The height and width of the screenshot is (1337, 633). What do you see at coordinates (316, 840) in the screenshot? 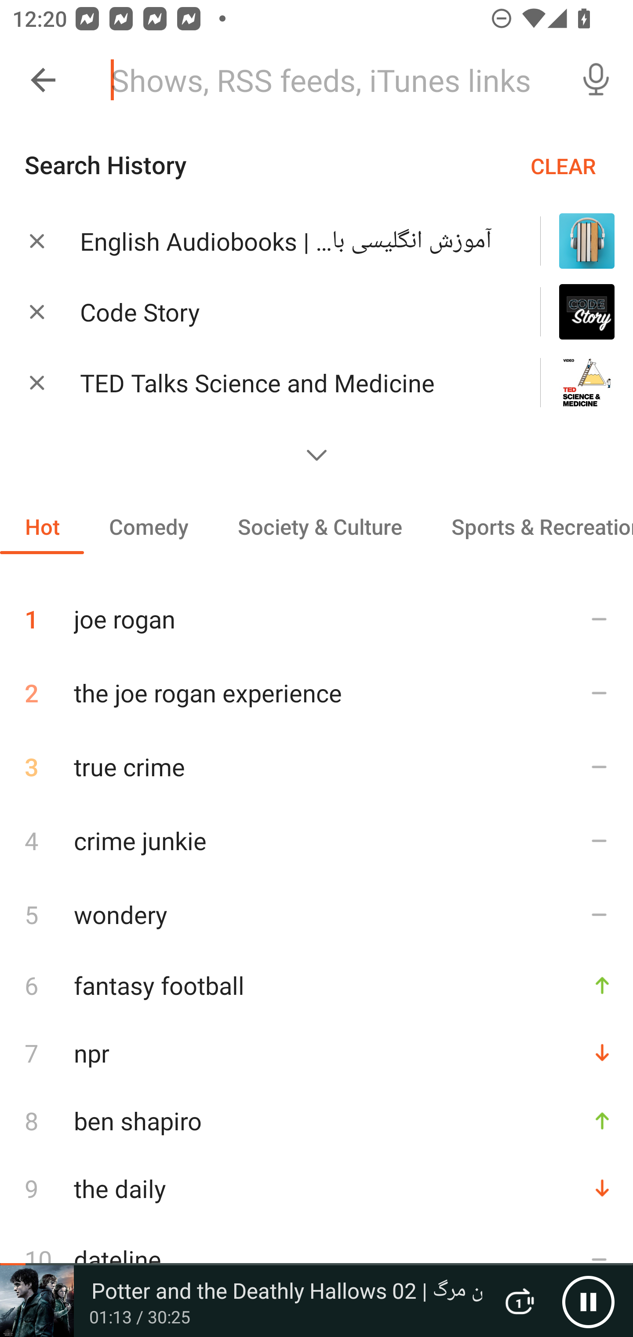
I see `4 crime junkie` at bounding box center [316, 840].